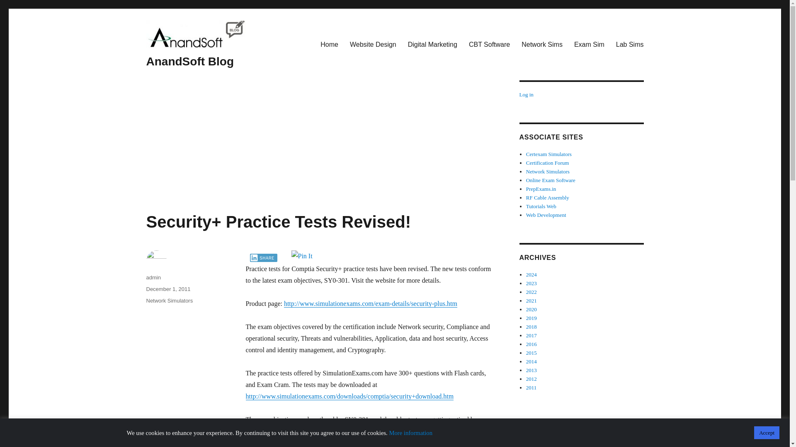 This screenshot has height=447, width=796. Describe the element at coordinates (153, 277) in the screenshot. I see `admin` at that location.